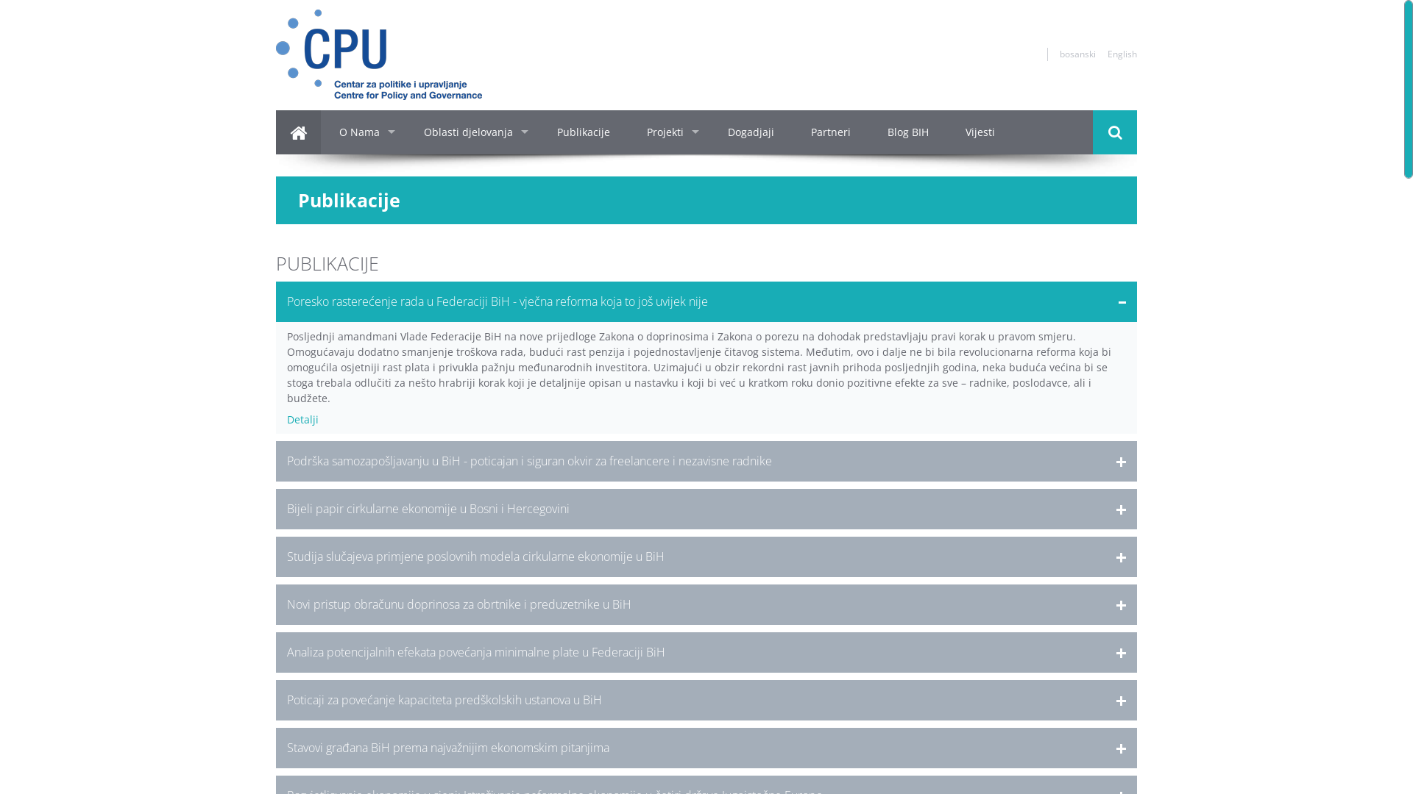 The width and height of the screenshot is (1413, 794). What do you see at coordinates (706, 509) in the screenshot?
I see `Bijeli papir cirkularne ekonomije u Bosni i Hercegovini` at bounding box center [706, 509].